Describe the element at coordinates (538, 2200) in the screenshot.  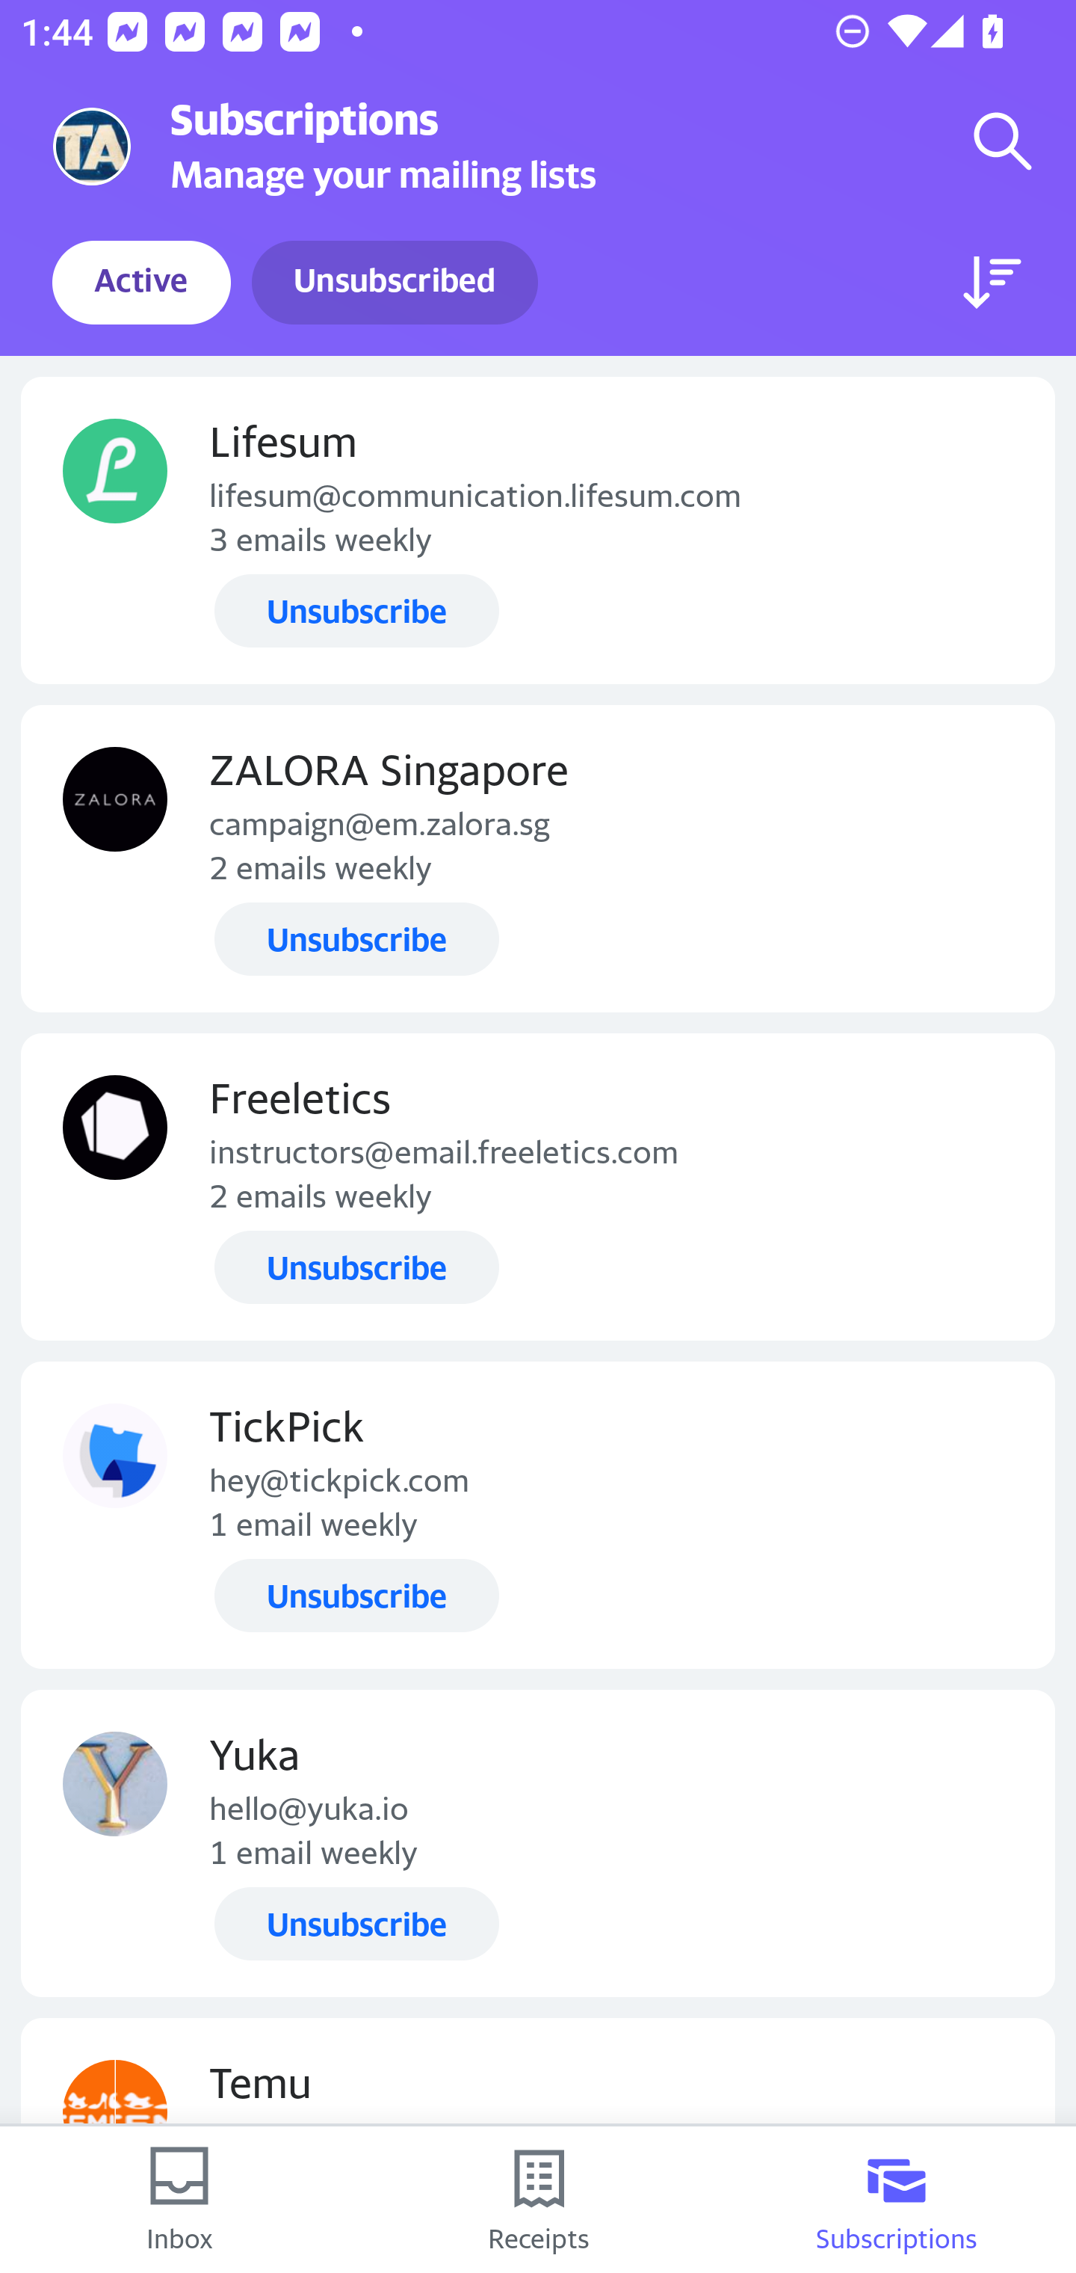
I see `Receipts` at that location.